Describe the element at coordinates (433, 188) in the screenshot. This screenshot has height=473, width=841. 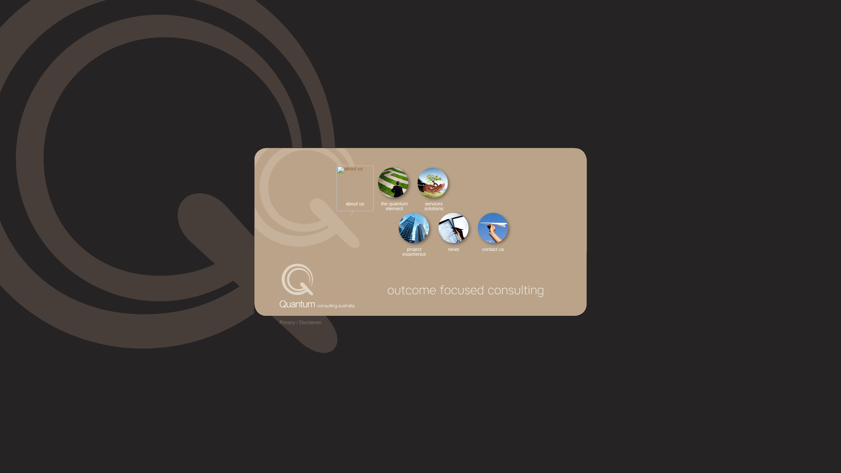
I see `services solutions` at that location.